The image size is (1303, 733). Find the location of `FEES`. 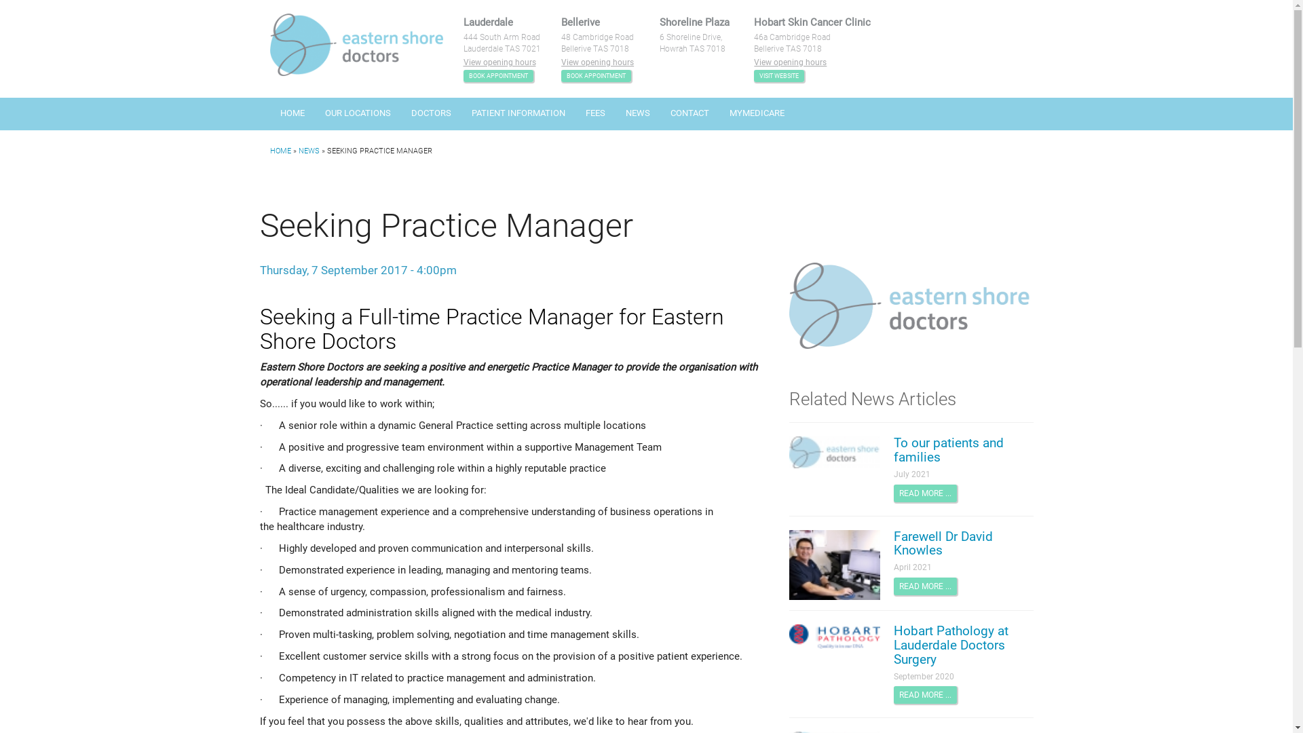

FEES is located at coordinates (596, 114).